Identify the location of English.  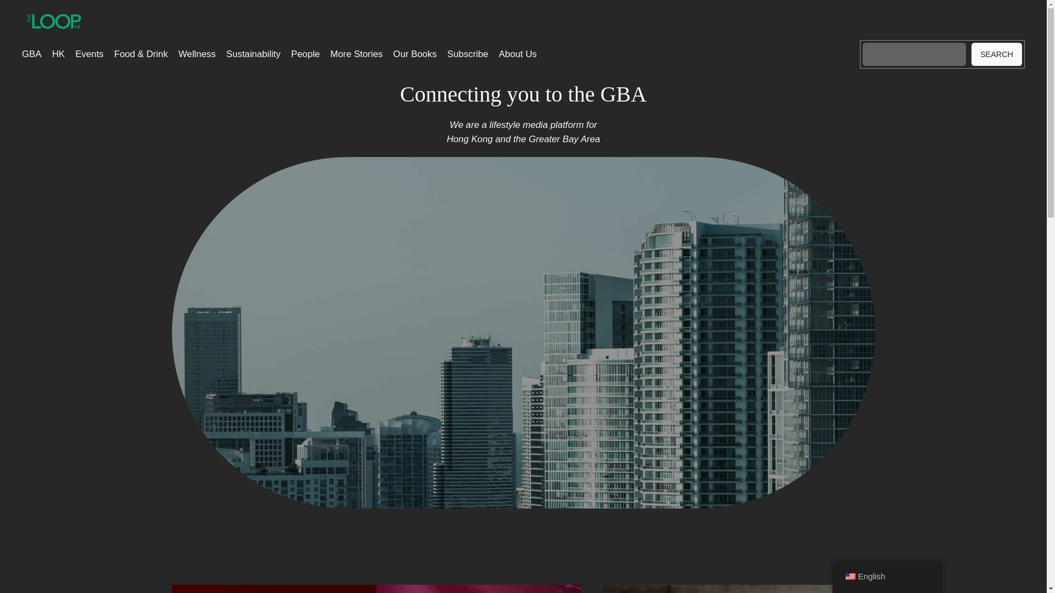
(849, 577).